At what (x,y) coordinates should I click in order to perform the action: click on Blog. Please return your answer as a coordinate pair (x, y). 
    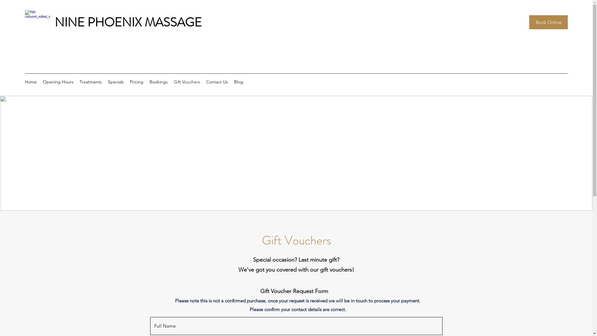
    Looking at the image, I should click on (239, 82).